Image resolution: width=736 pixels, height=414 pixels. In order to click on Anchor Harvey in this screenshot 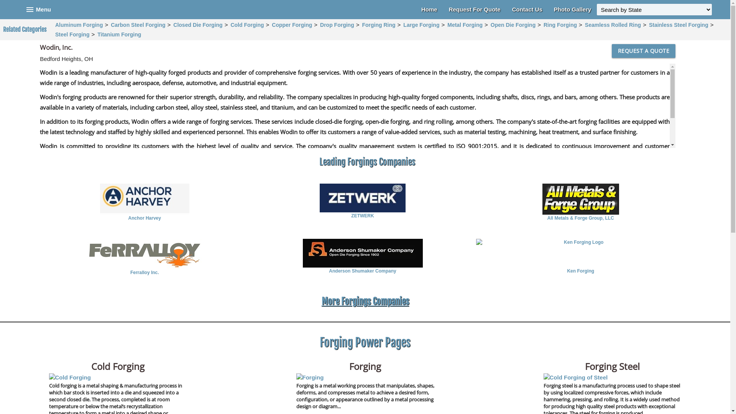, I will do `click(145, 218)`.